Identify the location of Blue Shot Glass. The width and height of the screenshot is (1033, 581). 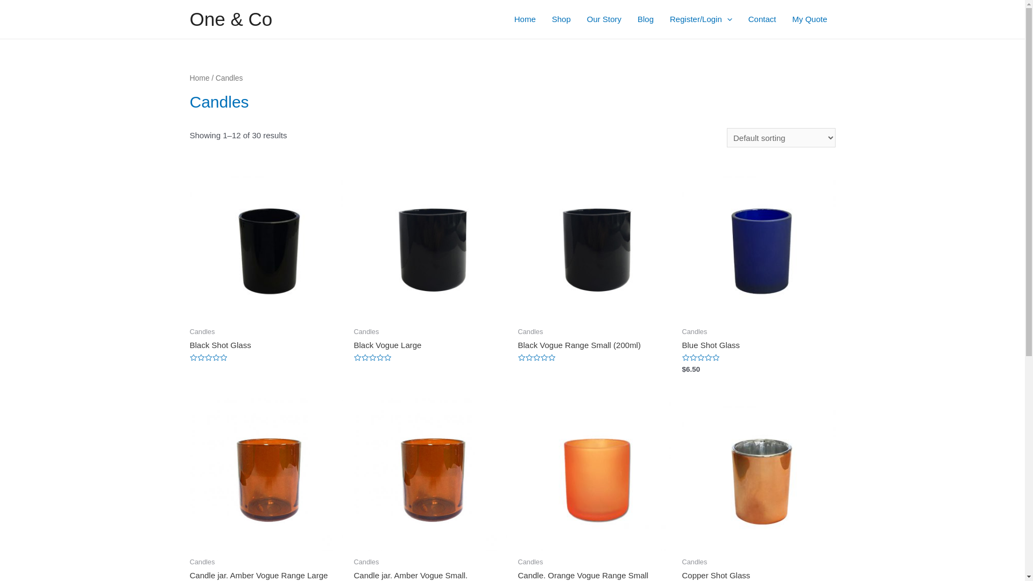
(759, 345).